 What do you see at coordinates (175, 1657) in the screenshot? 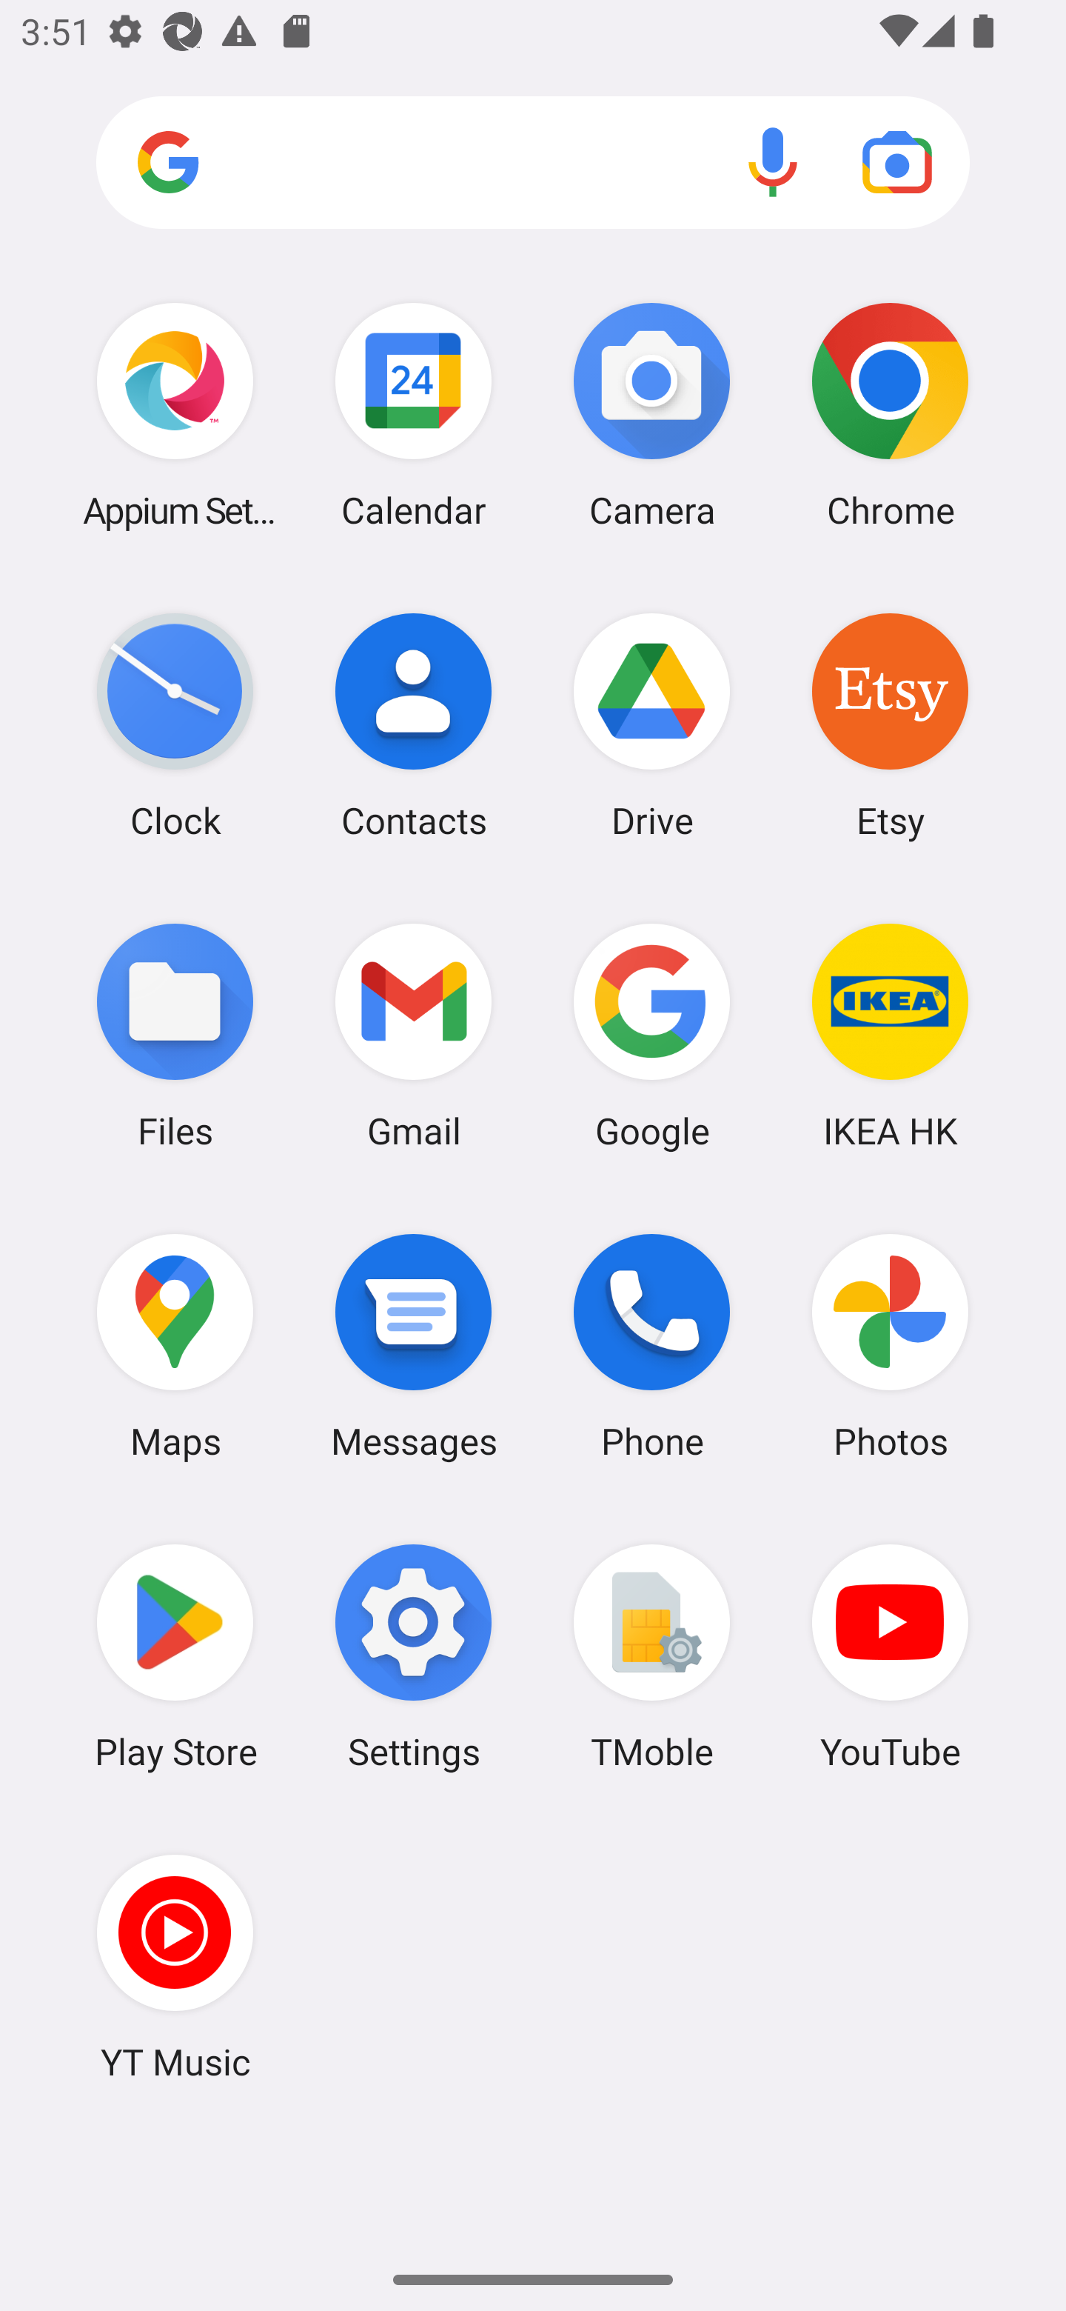
I see `Play Store` at bounding box center [175, 1657].